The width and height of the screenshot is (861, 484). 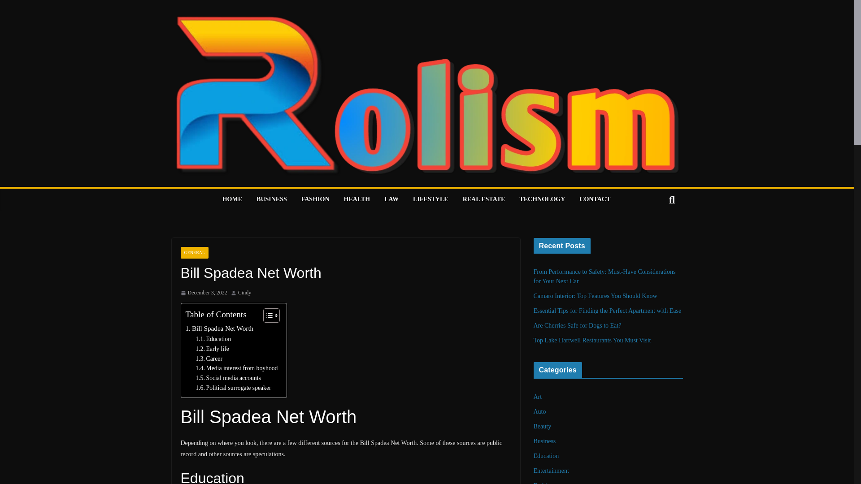 I want to click on Cindy, so click(x=245, y=293).